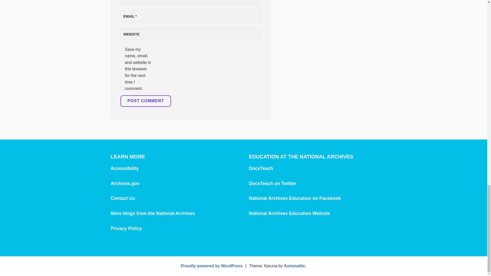 The width and height of the screenshot is (491, 276). I want to click on National Archives privacy policy, so click(126, 228).